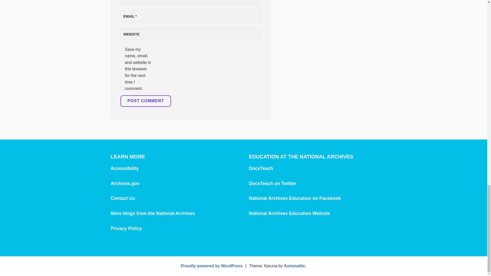 The width and height of the screenshot is (491, 276). I want to click on National Archives privacy policy, so click(126, 228).